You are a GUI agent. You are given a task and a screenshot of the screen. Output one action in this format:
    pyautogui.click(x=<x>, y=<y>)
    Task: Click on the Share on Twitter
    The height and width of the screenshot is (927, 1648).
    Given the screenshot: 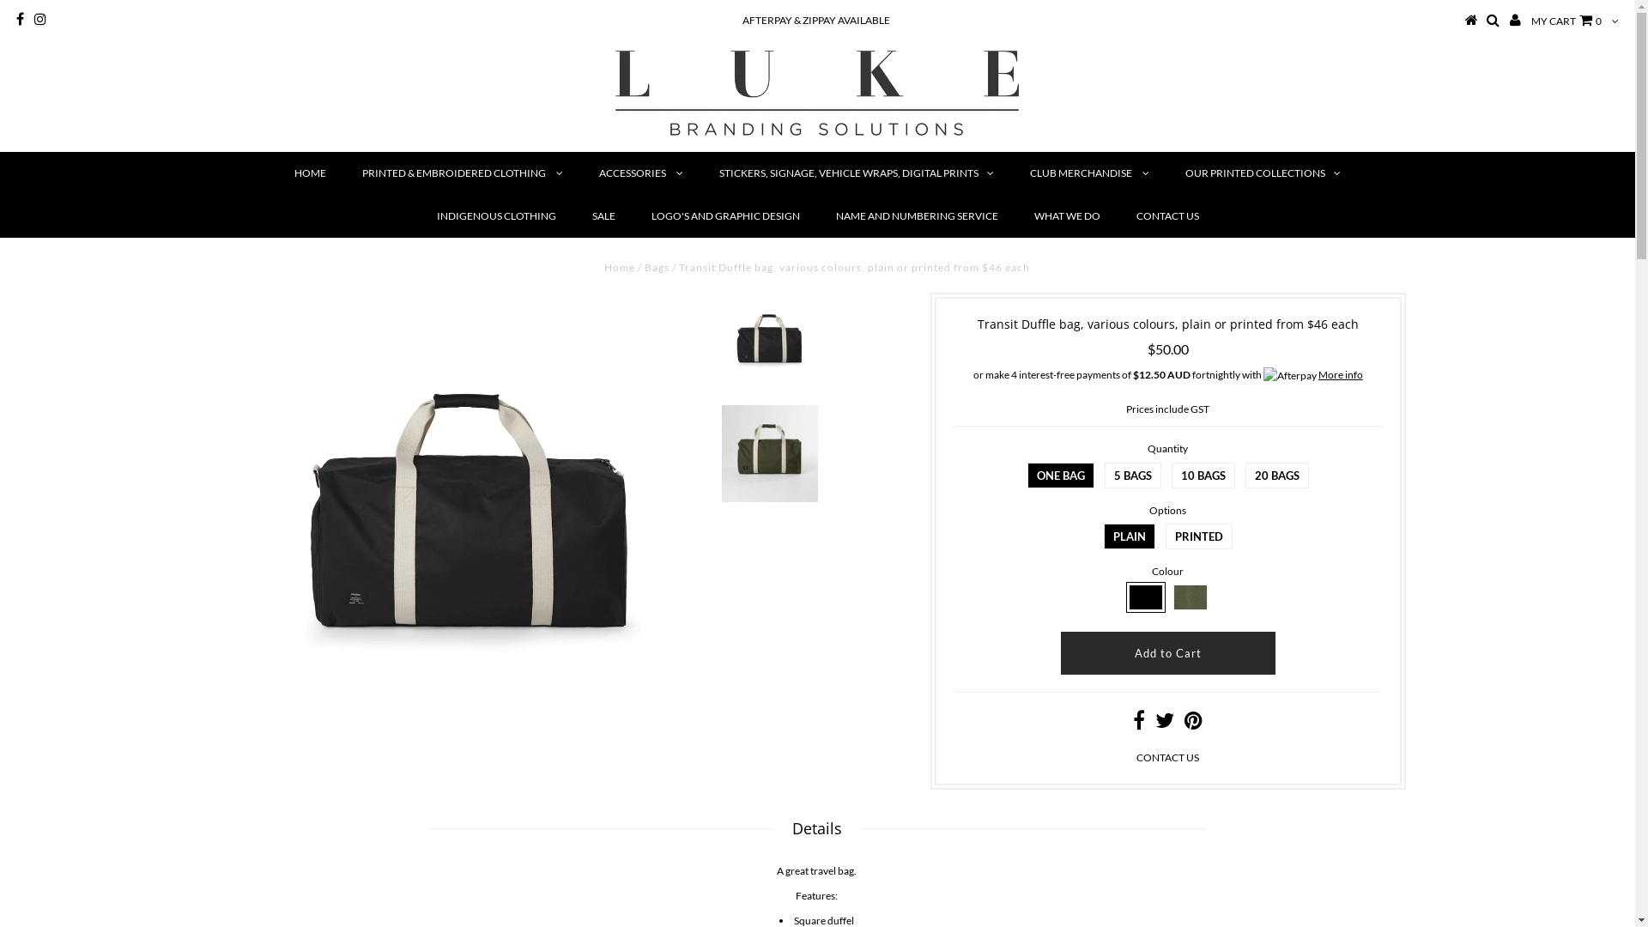 What is the action you would take?
    pyautogui.click(x=1165, y=724)
    